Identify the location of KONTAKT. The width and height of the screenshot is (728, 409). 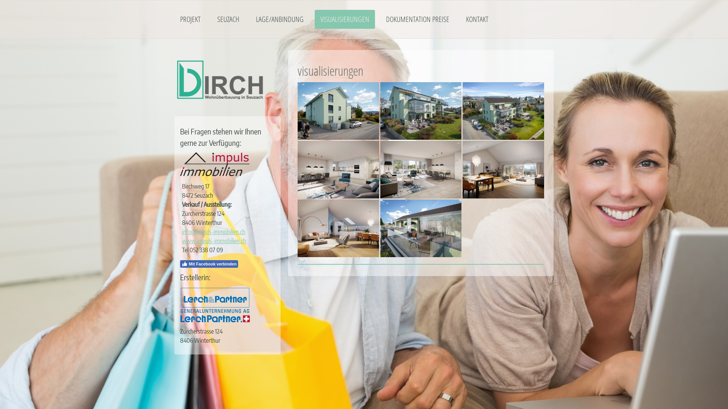
(477, 19).